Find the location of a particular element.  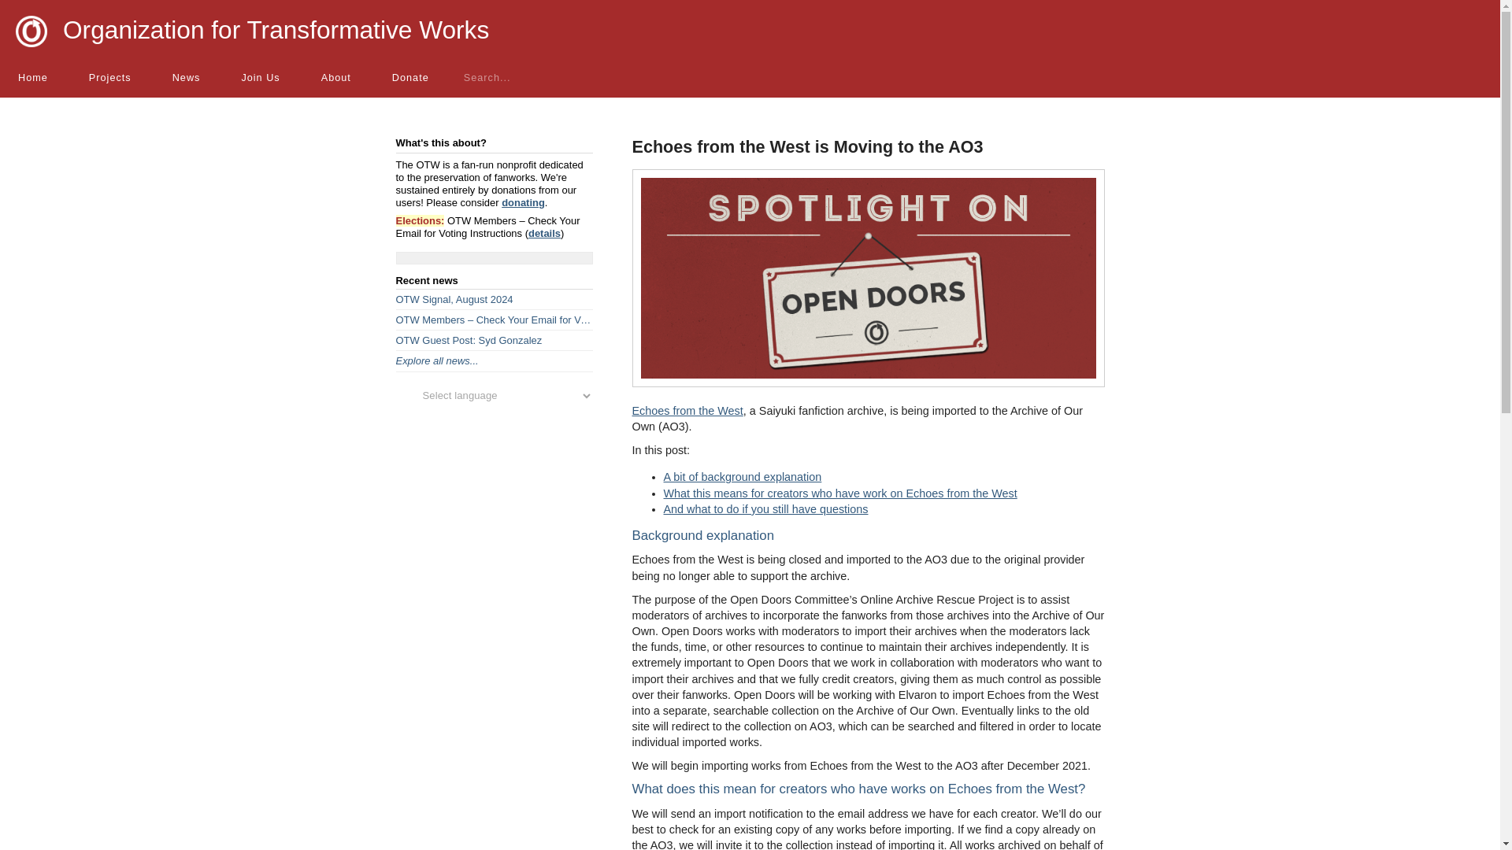

Organization for Transformative Works is located at coordinates (276, 30).